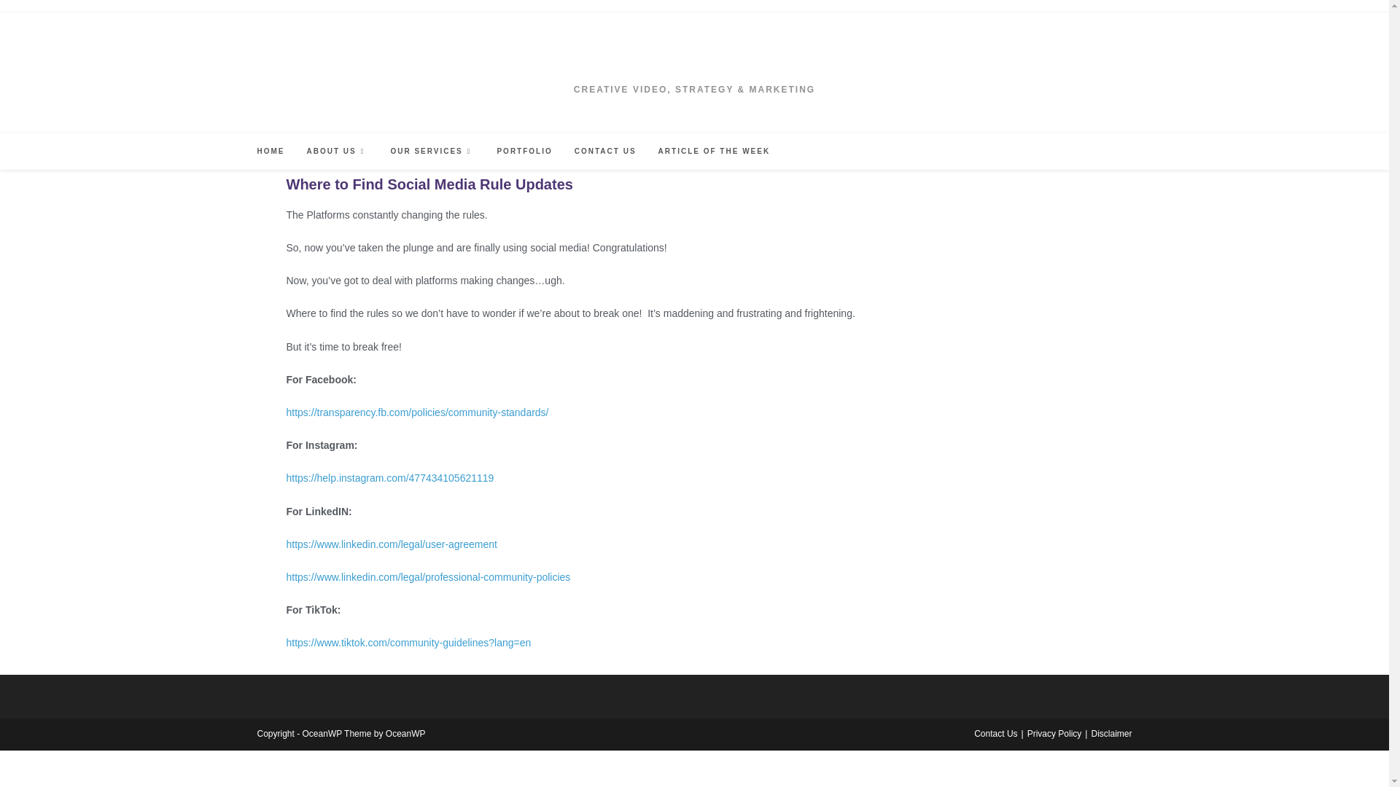 The height and width of the screenshot is (787, 1400). What do you see at coordinates (337, 151) in the screenshot?
I see `ABOUT US` at bounding box center [337, 151].